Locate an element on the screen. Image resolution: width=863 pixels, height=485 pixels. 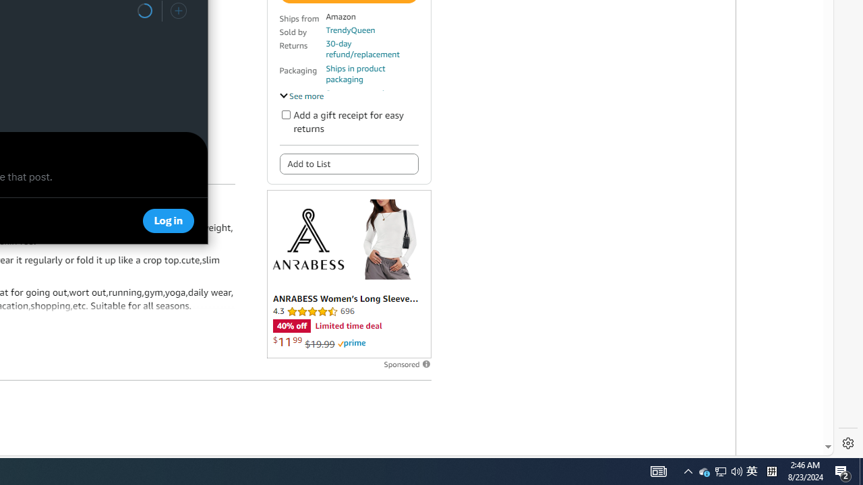
Sponsored ad is located at coordinates (286, 115).